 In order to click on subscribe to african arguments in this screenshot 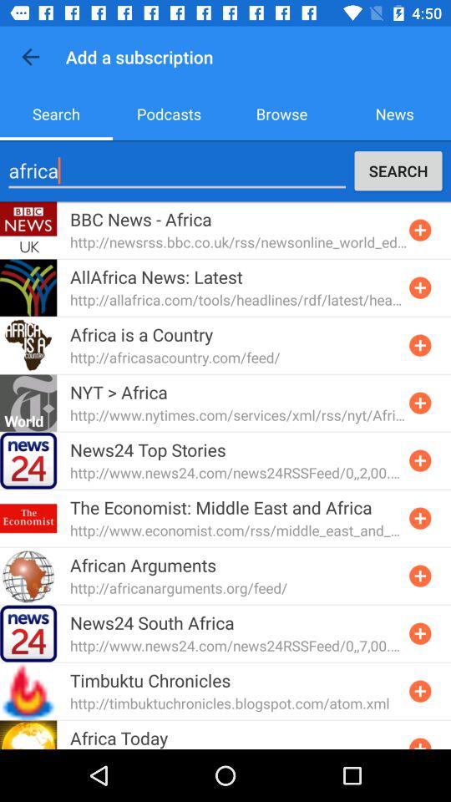, I will do `click(420, 576)`.